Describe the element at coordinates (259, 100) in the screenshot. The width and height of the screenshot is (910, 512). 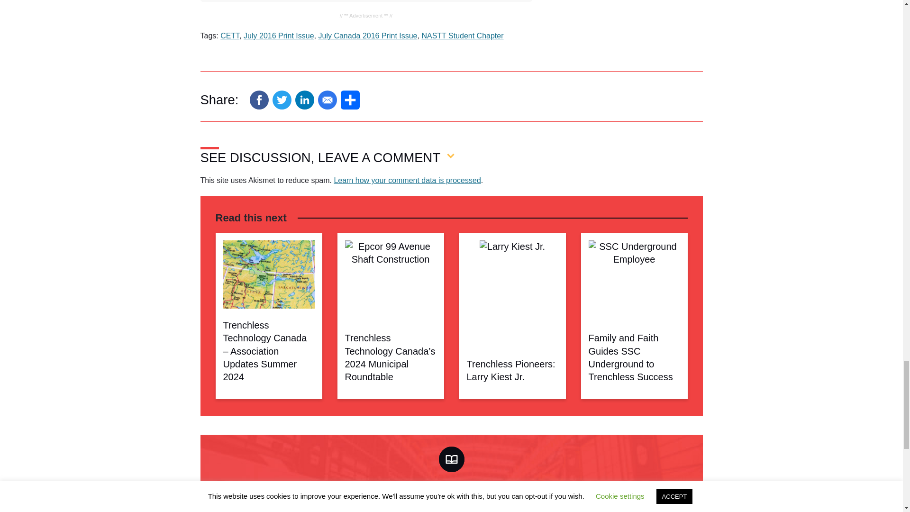
I see `Facebook` at that location.